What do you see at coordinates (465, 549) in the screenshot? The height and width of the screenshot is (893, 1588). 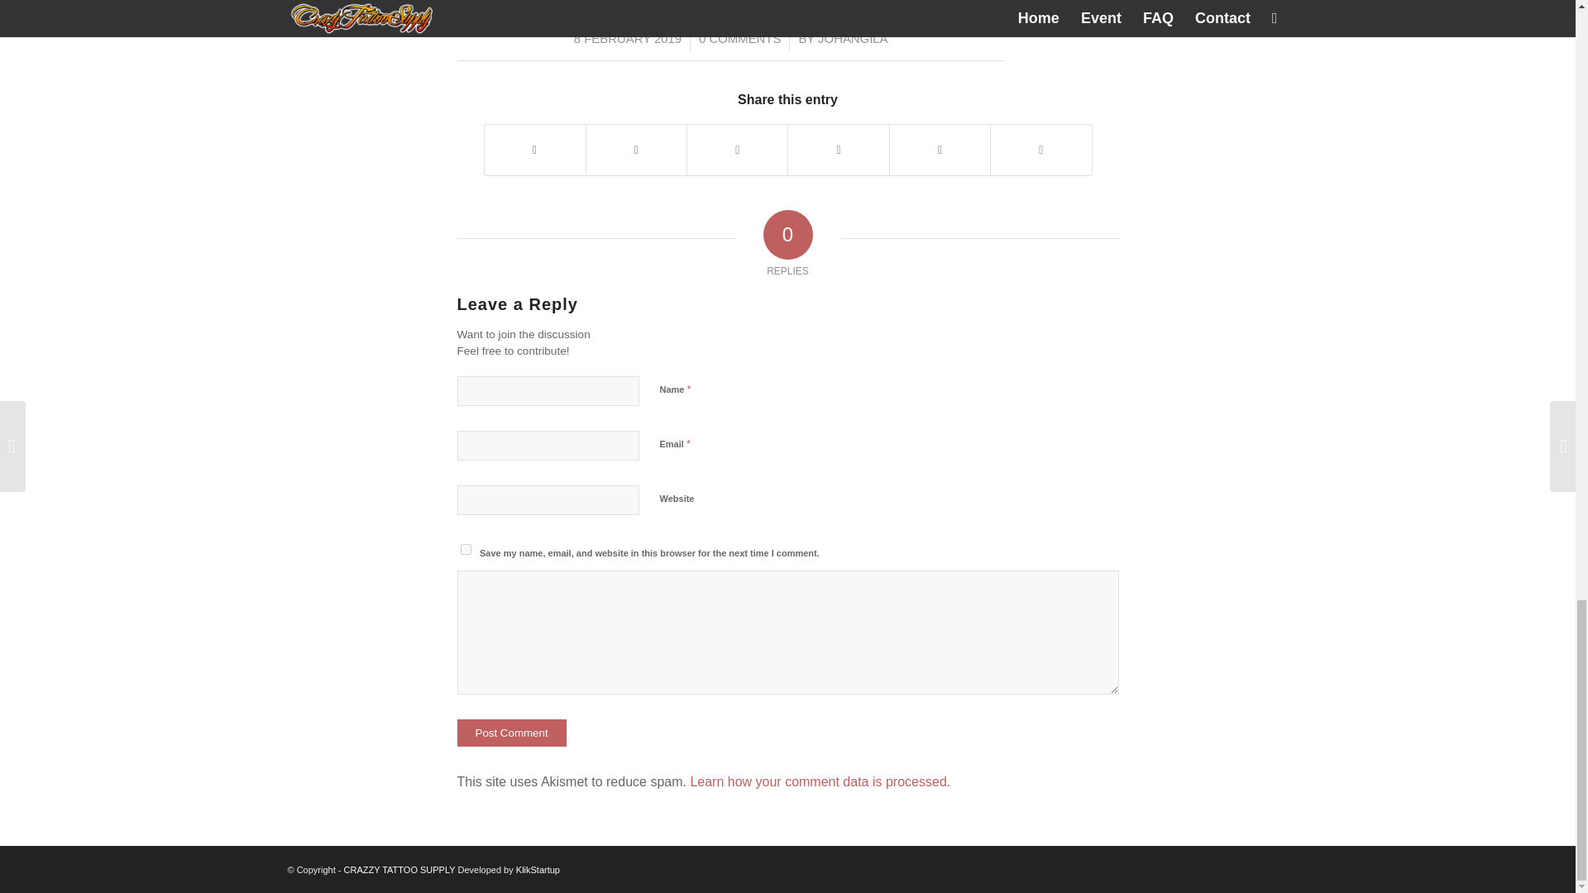 I see `yes` at bounding box center [465, 549].